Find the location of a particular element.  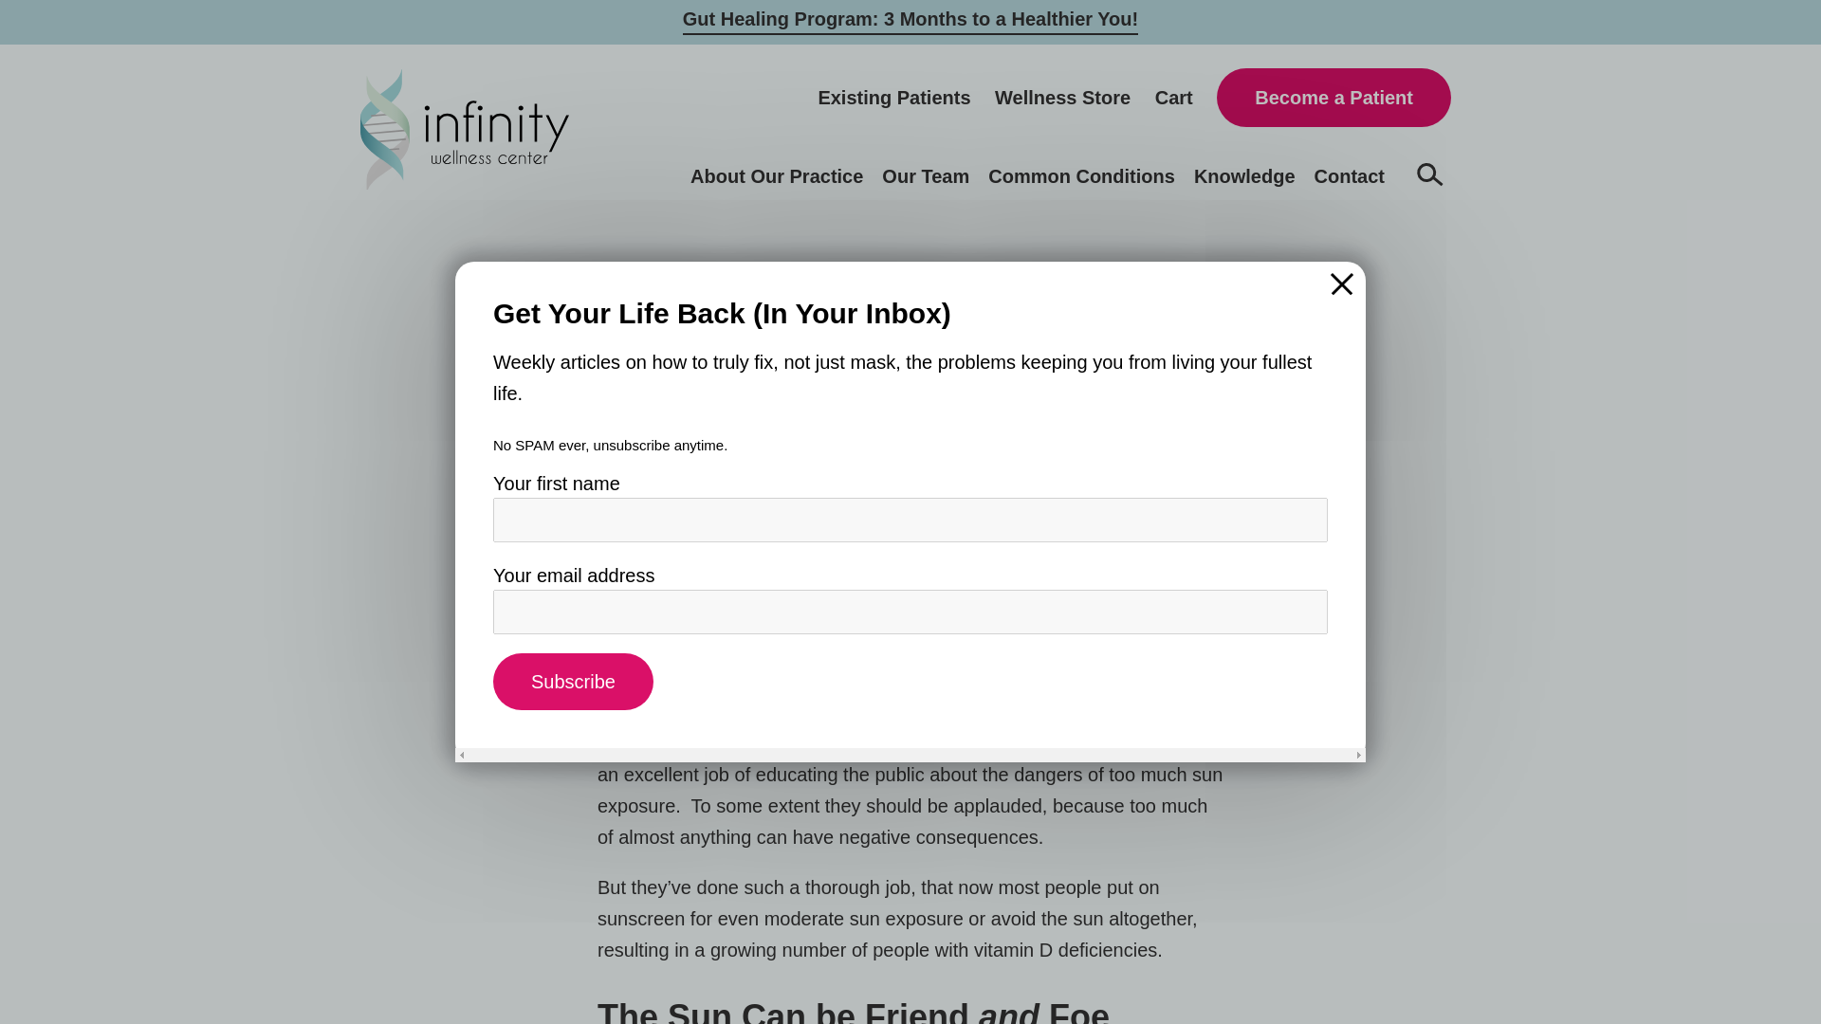

Return to the Infinity Wellness Telehealth homepage is located at coordinates (465, 129).